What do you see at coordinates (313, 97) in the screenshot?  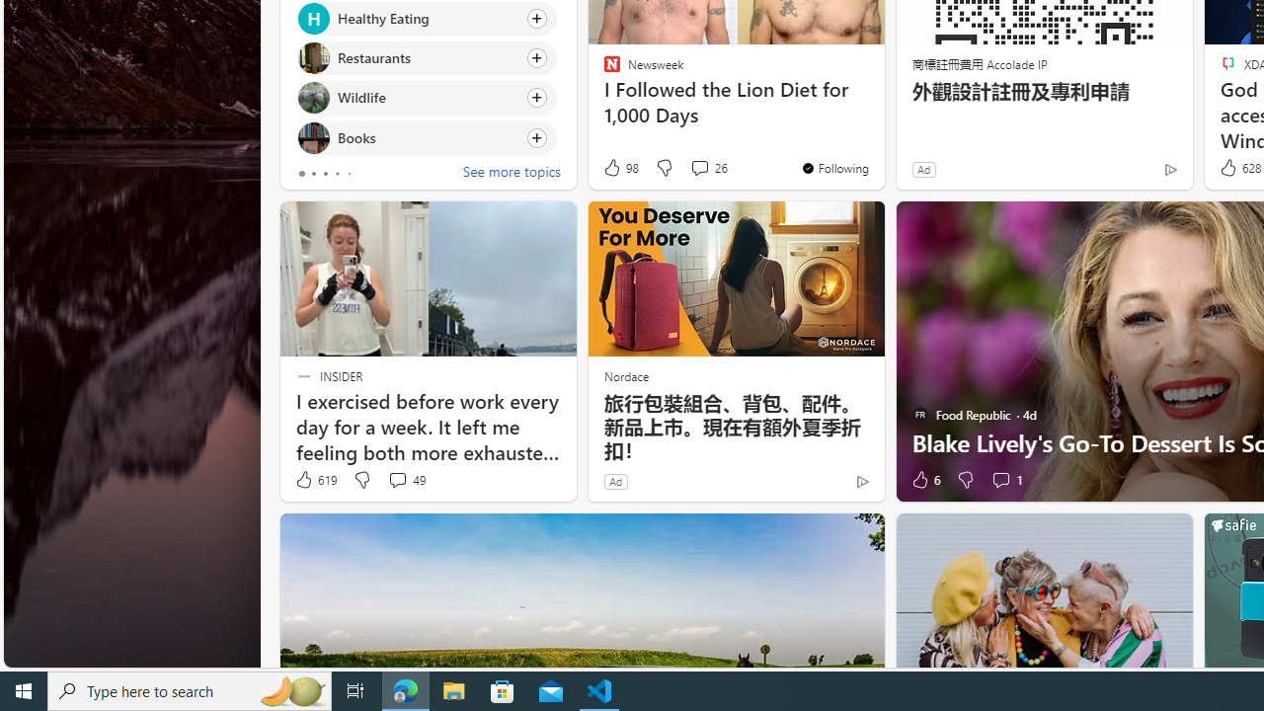 I see `Wildlife` at bounding box center [313, 97].